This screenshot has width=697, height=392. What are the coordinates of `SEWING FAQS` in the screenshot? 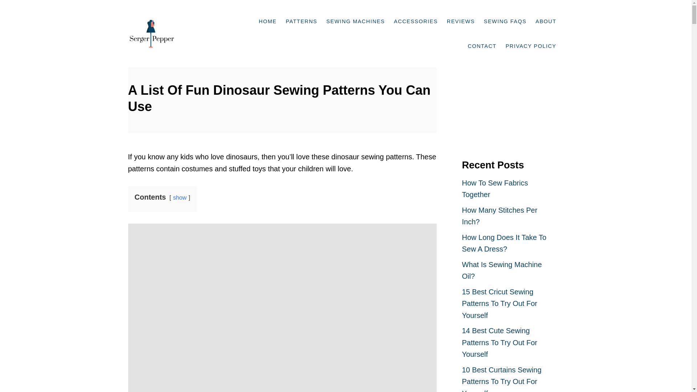 It's located at (505, 12).